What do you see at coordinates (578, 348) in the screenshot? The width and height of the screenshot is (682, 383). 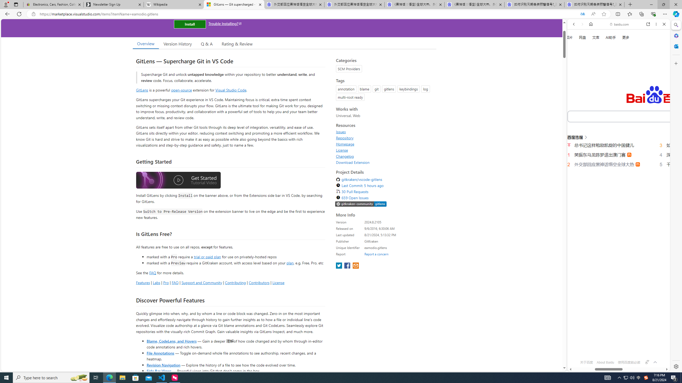 I see `Global web icon` at bounding box center [578, 348].